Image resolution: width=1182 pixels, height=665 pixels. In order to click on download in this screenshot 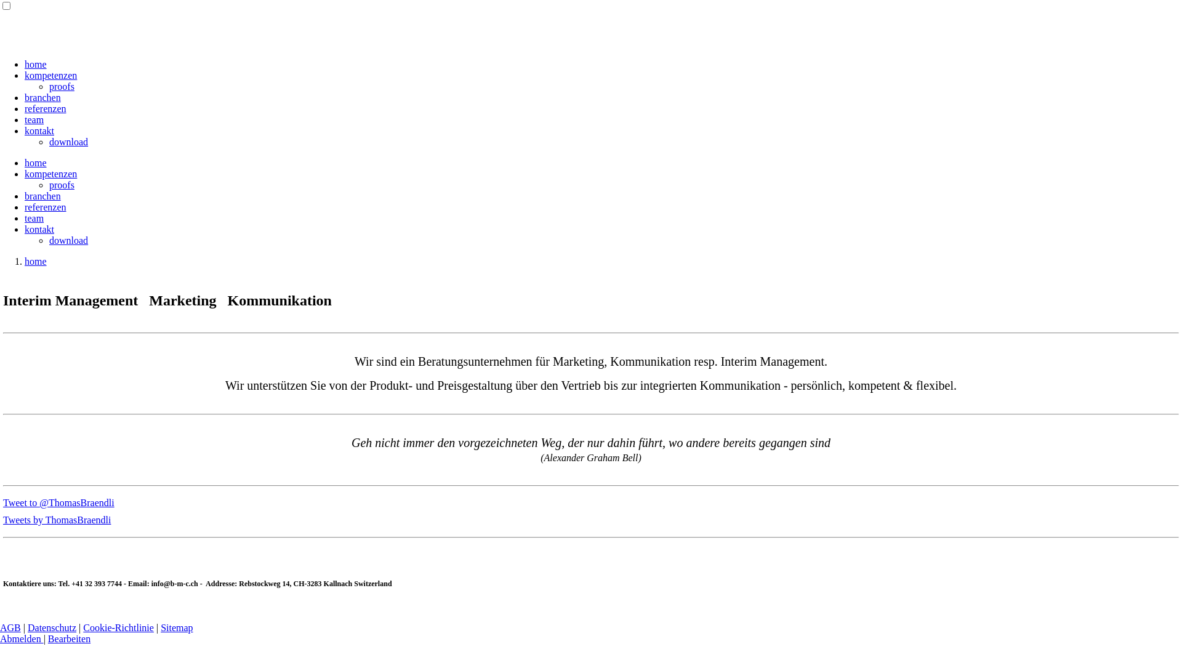, I will do `click(69, 240)`.